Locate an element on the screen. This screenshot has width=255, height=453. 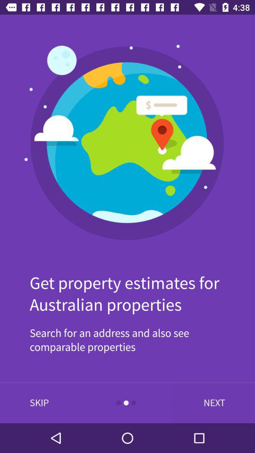
press icon at the bottom right corner is located at coordinates (212, 403).